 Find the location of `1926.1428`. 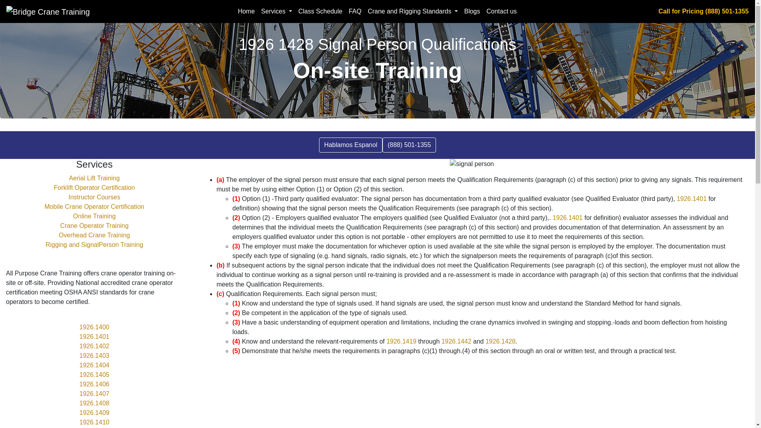

1926.1428 is located at coordinates (501, 342).